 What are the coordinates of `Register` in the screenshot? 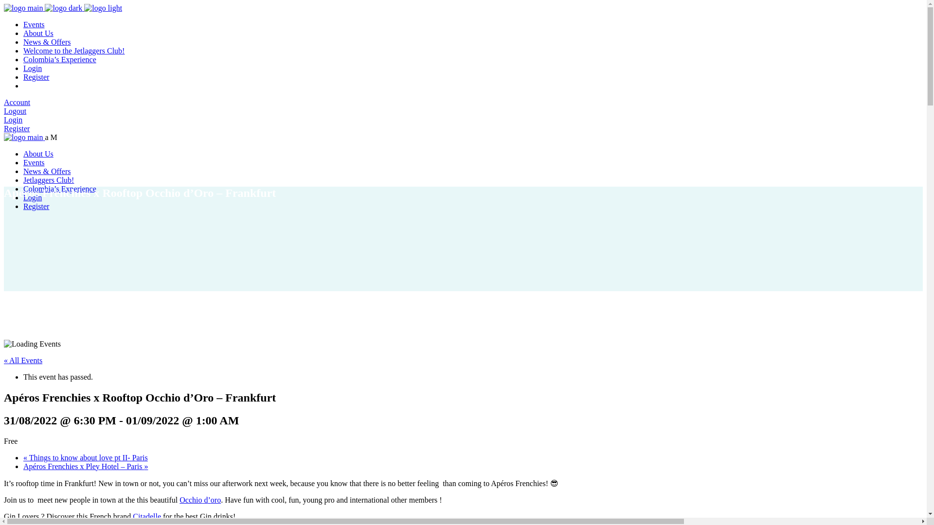 It's located at (36, 206).